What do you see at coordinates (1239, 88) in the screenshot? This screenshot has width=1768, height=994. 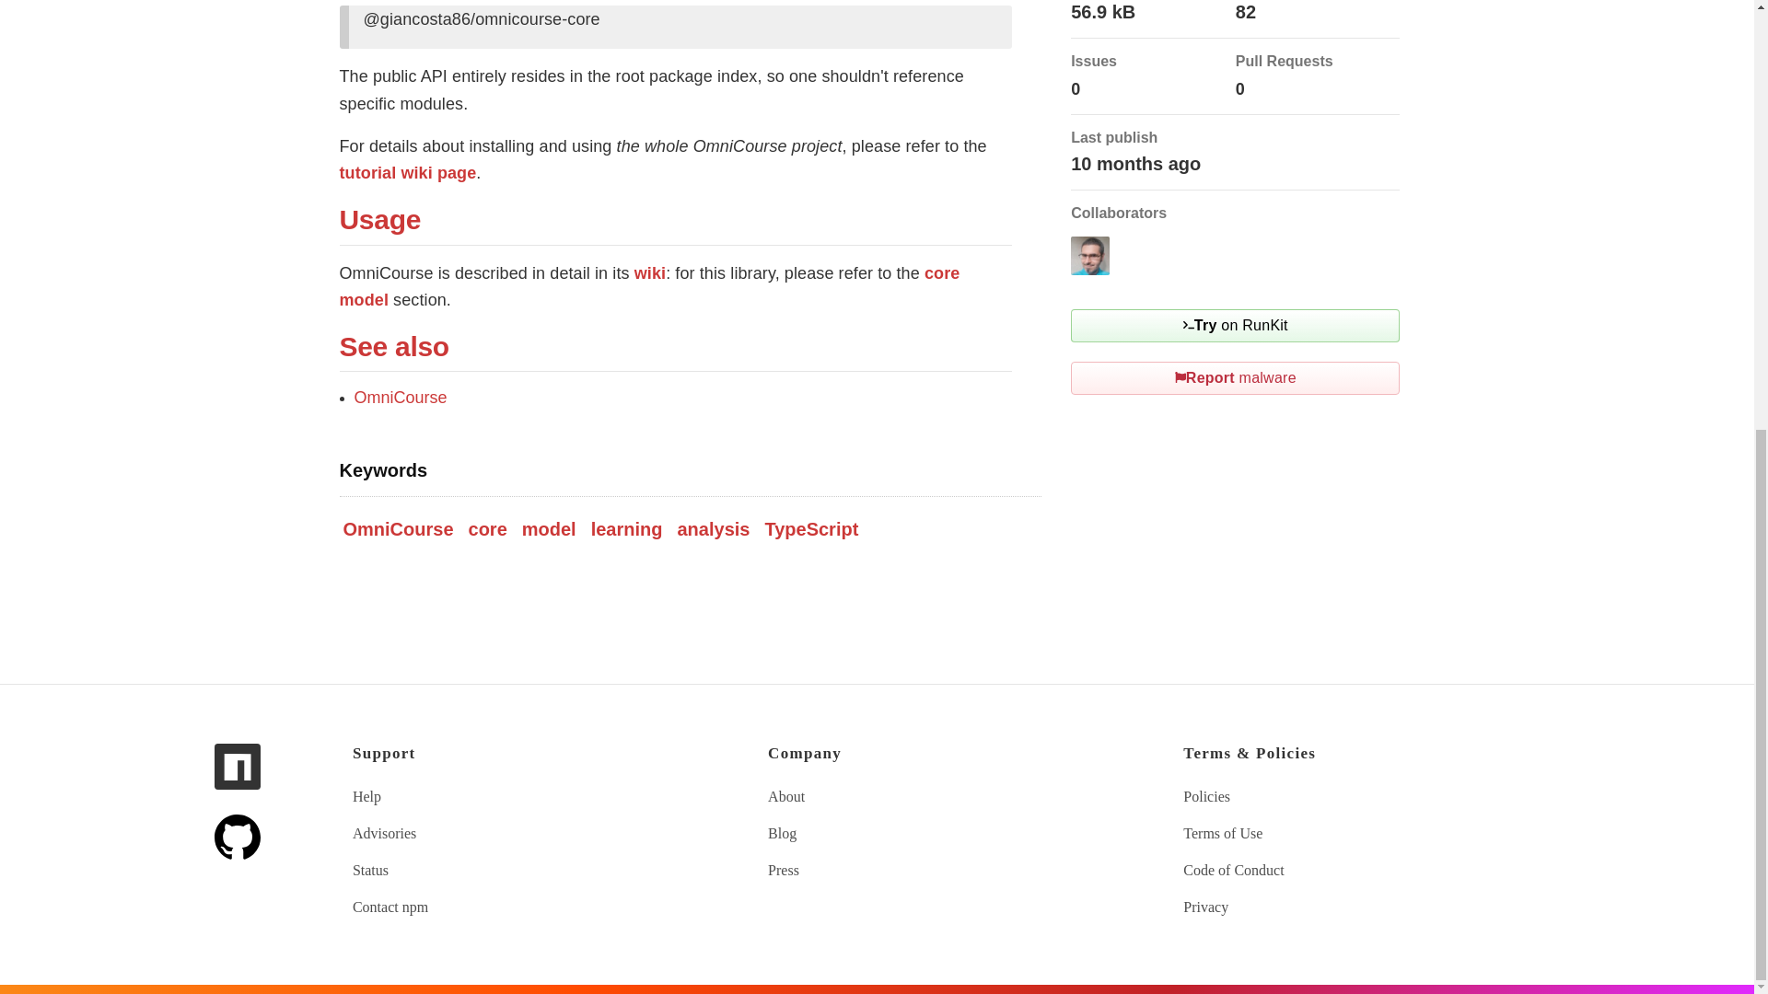 I see `0` at bounding box center [1239, 88].